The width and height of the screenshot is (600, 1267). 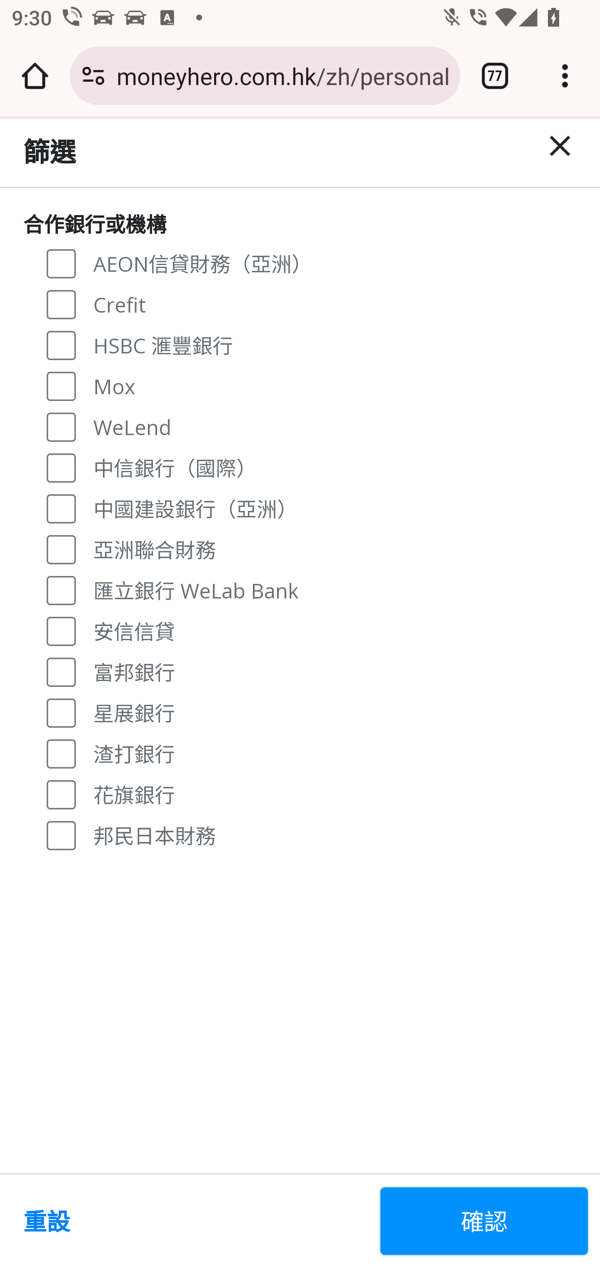 What do you see at coordinates (62, 344) in the screenshot?
I see `HSBC 滙豐銀行` at bounding box center [62, 344].